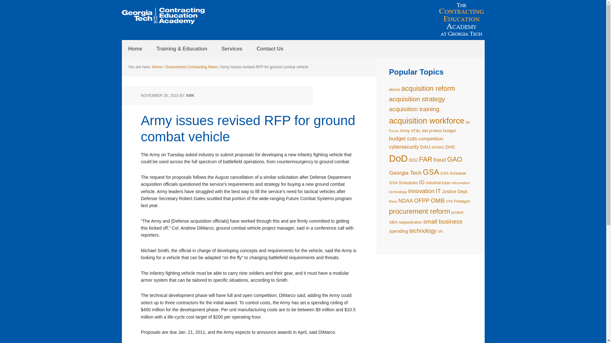 The width and height of the screenshot is (611, 343). I want to click on Contact Us, so click(270, 49).